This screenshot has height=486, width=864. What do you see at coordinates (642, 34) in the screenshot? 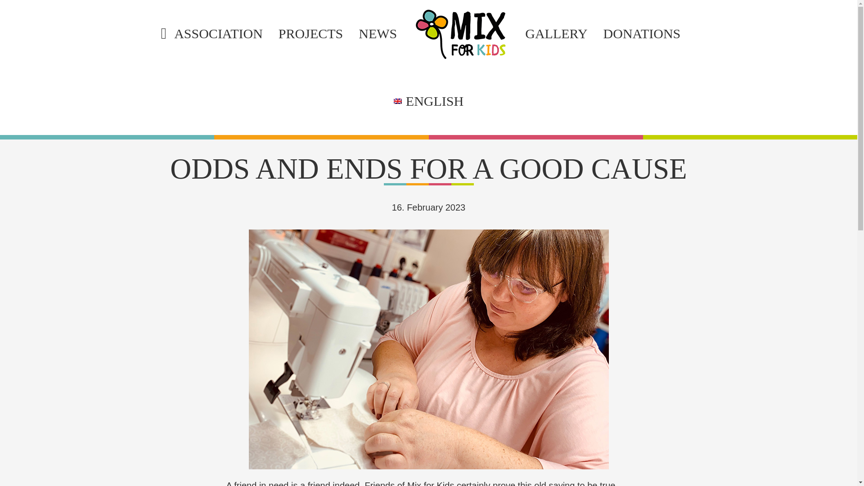
I see `DONATIONS` at bounding box center [642, 34].